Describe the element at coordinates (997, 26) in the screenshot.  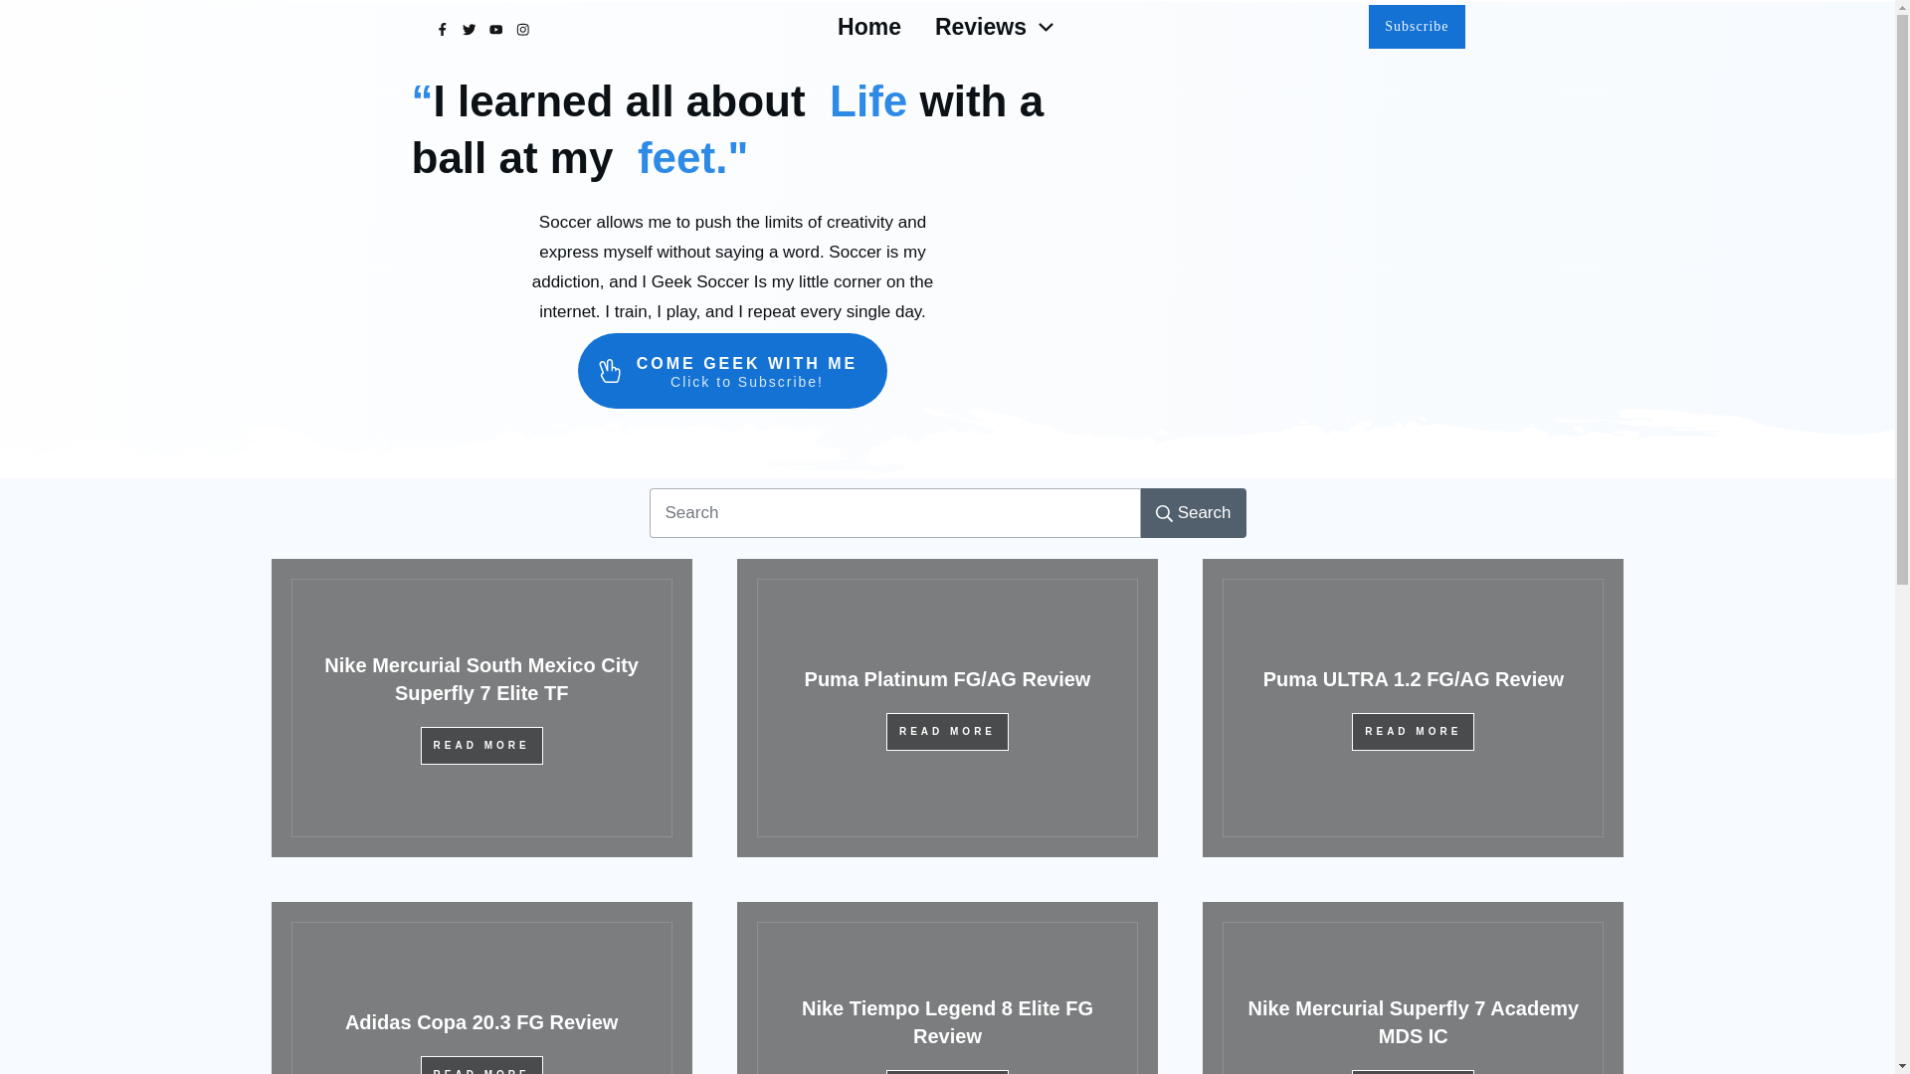
I see `Reviews` at that location.